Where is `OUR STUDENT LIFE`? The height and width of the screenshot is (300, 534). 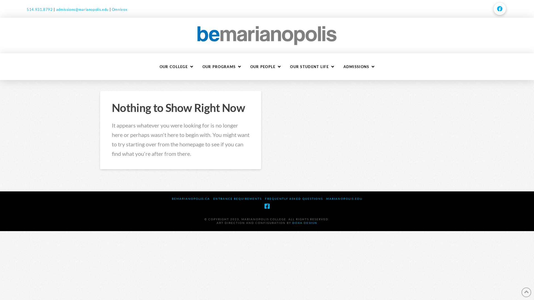
OUR STUDENT LIFE is located at coordinates (312, 67).